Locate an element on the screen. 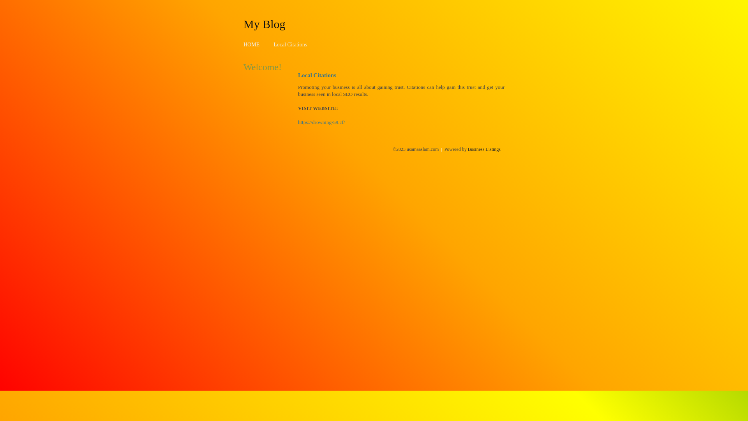 Image resolution: width=748 pixels, height=421 pixels. HOME is located at coordinates (252, 44).